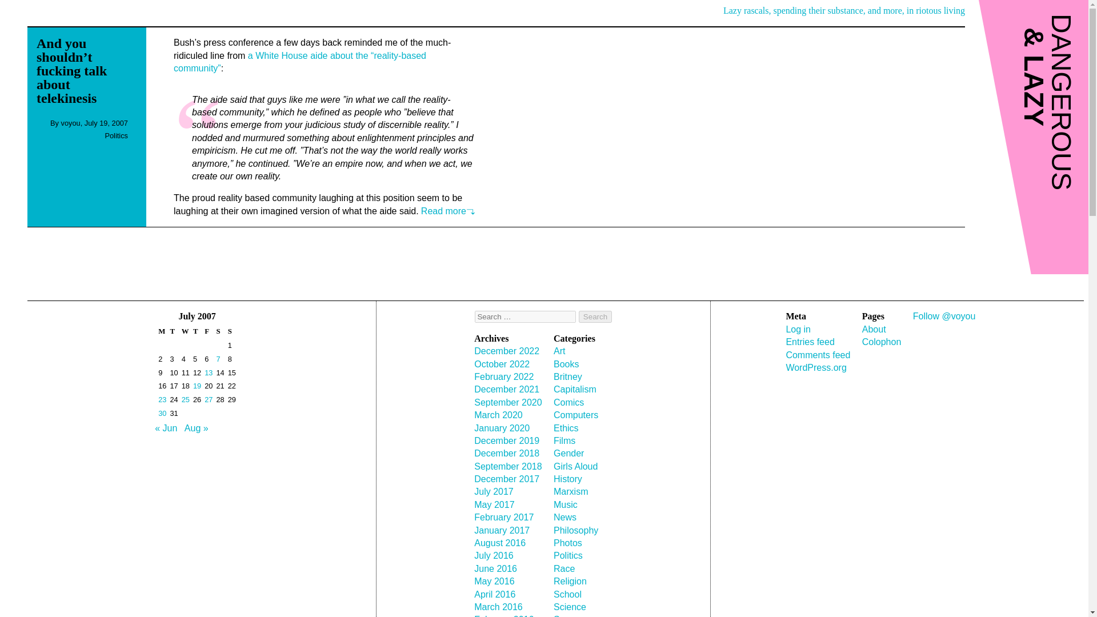 The image size is (1097, 617). Describe the element at coordinates (502, 530) in the screenshot. I see `January 2017` at that location.